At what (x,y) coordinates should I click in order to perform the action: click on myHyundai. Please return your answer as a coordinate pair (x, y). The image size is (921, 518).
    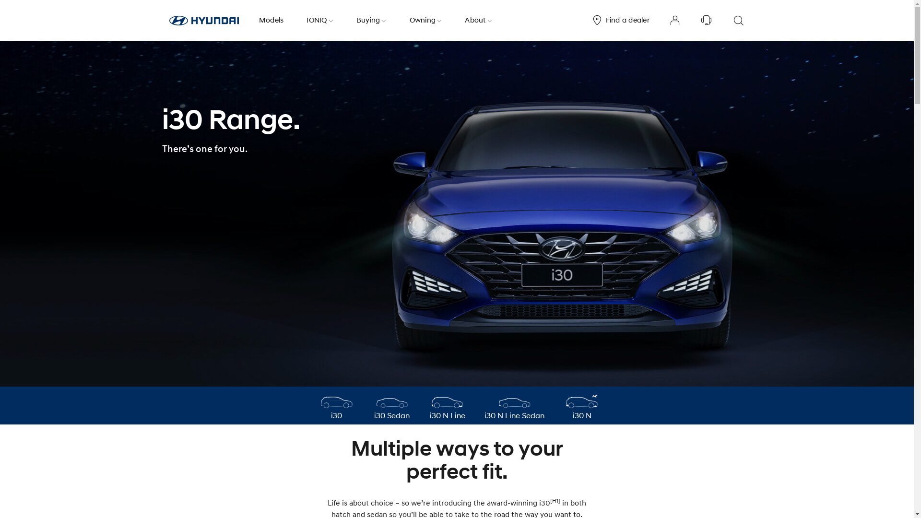
    Looking at the image, I should click on (675, 21).